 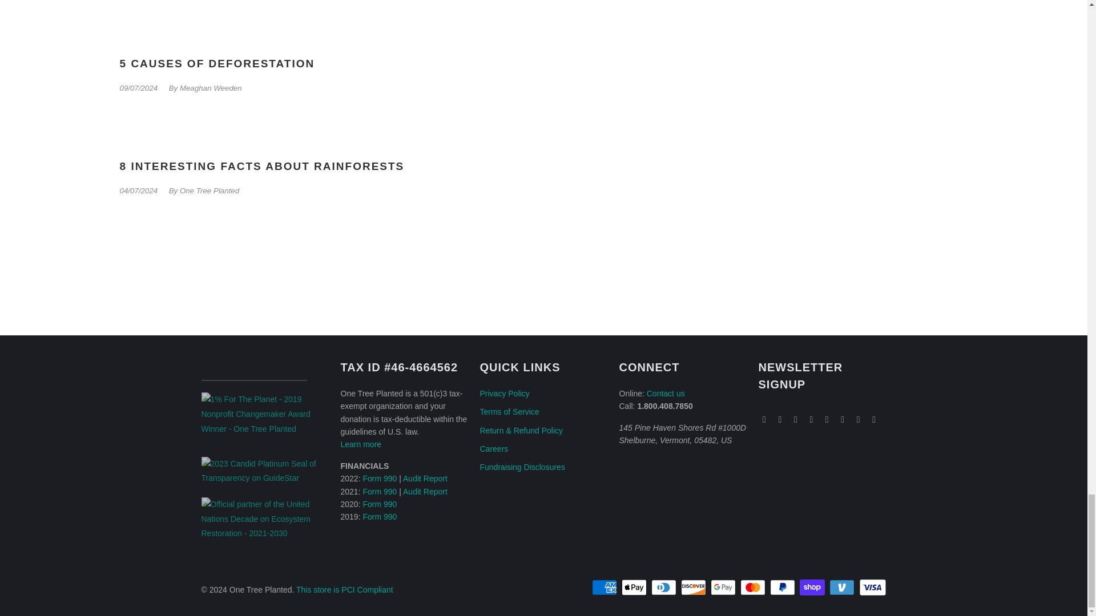 I want to click on American Express, so click(x=605, y=587).